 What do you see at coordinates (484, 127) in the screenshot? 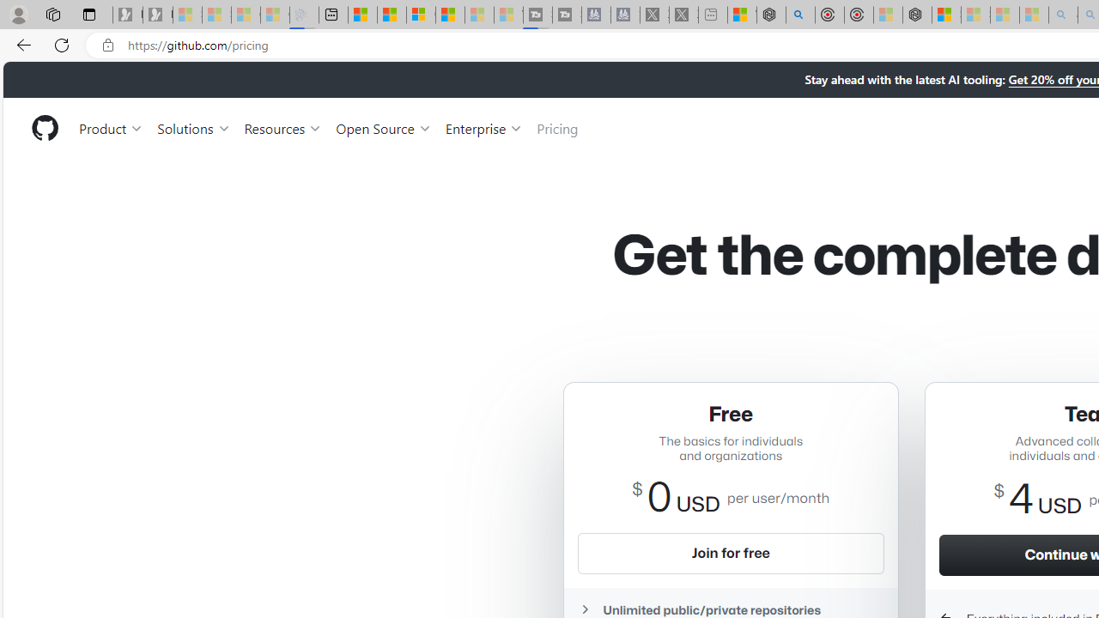
I see `Enterprise` at bounding box center [484, 127].